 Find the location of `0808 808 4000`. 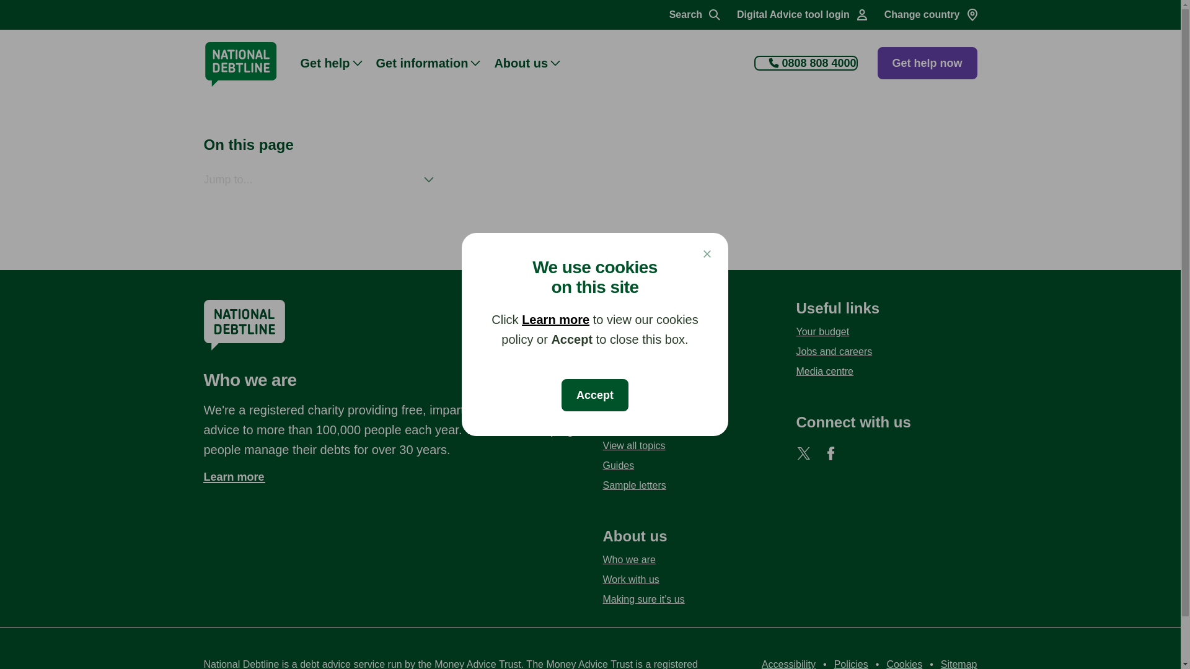

0808 808 4000 is located at coordinates (806, 63).